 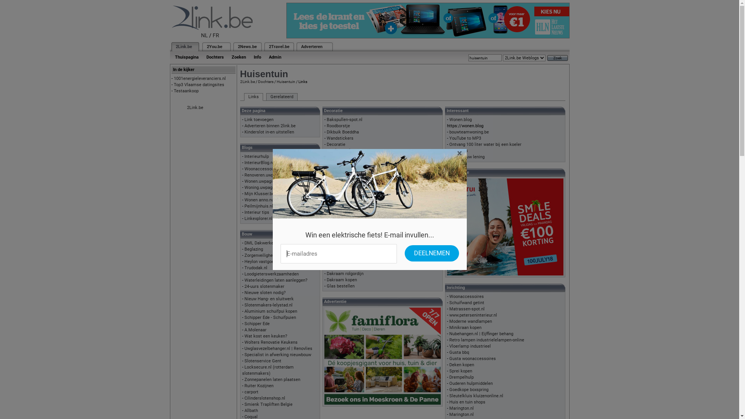 I want to click on Zorgenveiligheidsshop.nl, so click(x=269, y=255).